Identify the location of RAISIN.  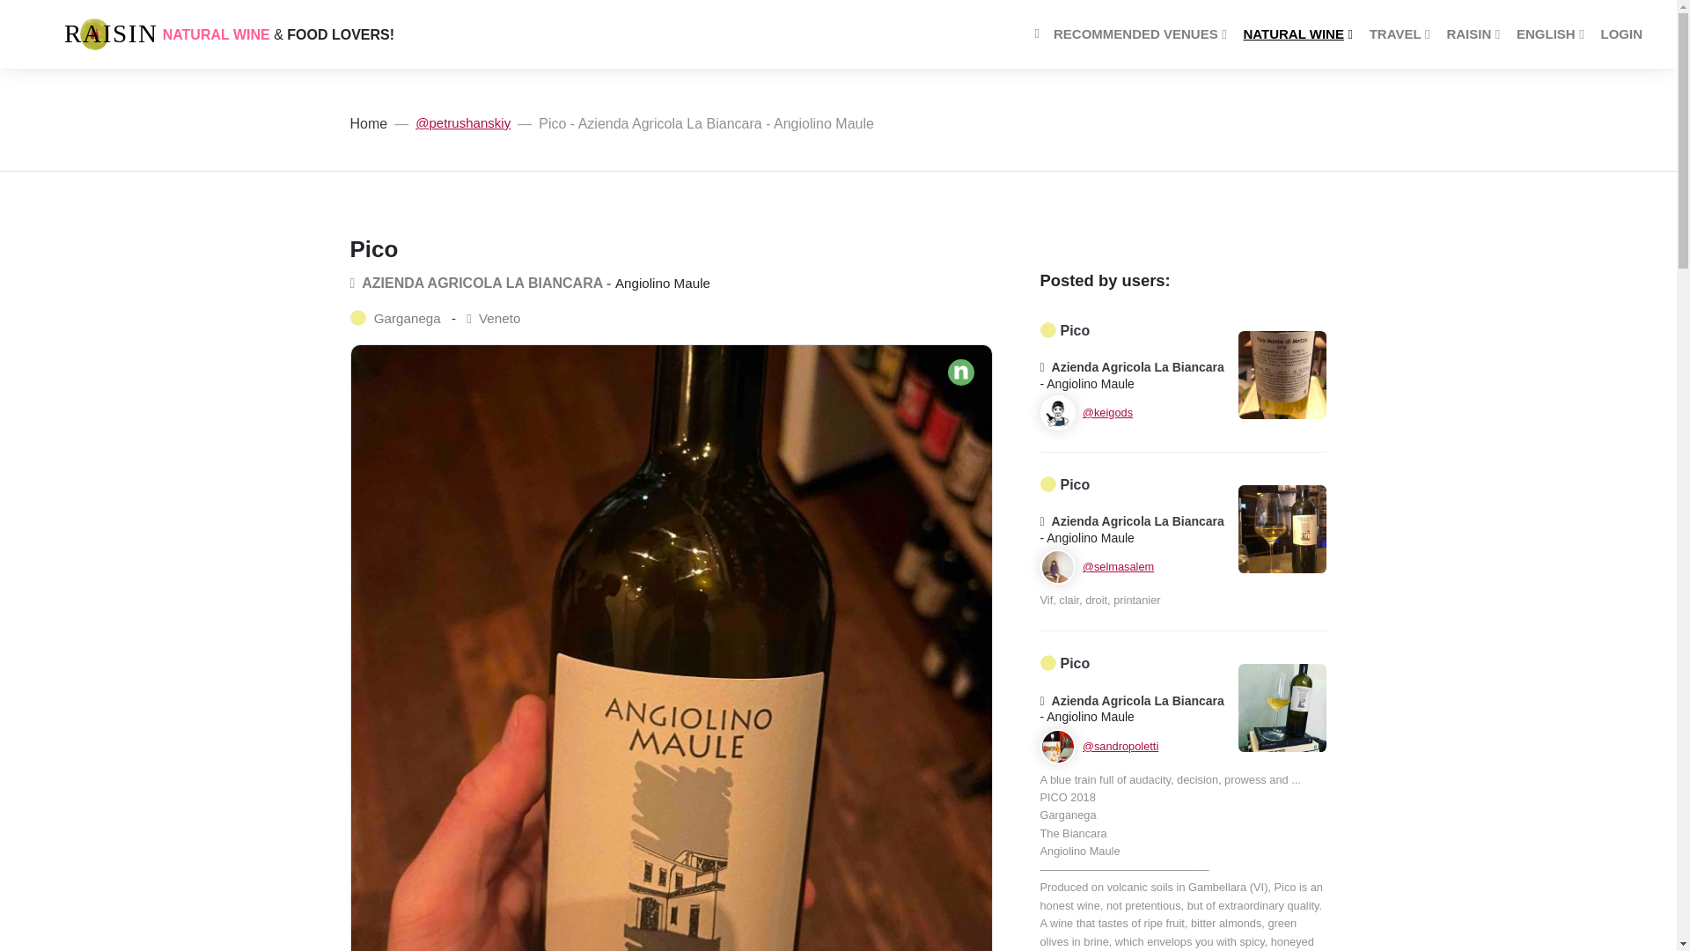
(94, 33).